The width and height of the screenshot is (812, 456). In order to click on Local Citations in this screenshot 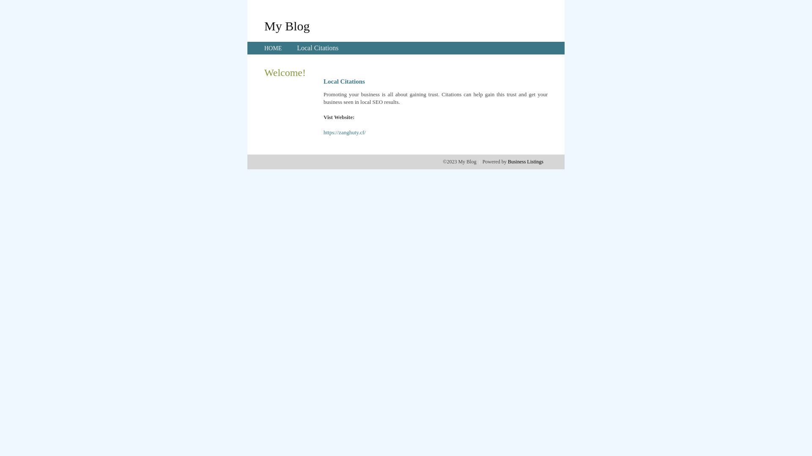, I will do `click(318, 48)`.